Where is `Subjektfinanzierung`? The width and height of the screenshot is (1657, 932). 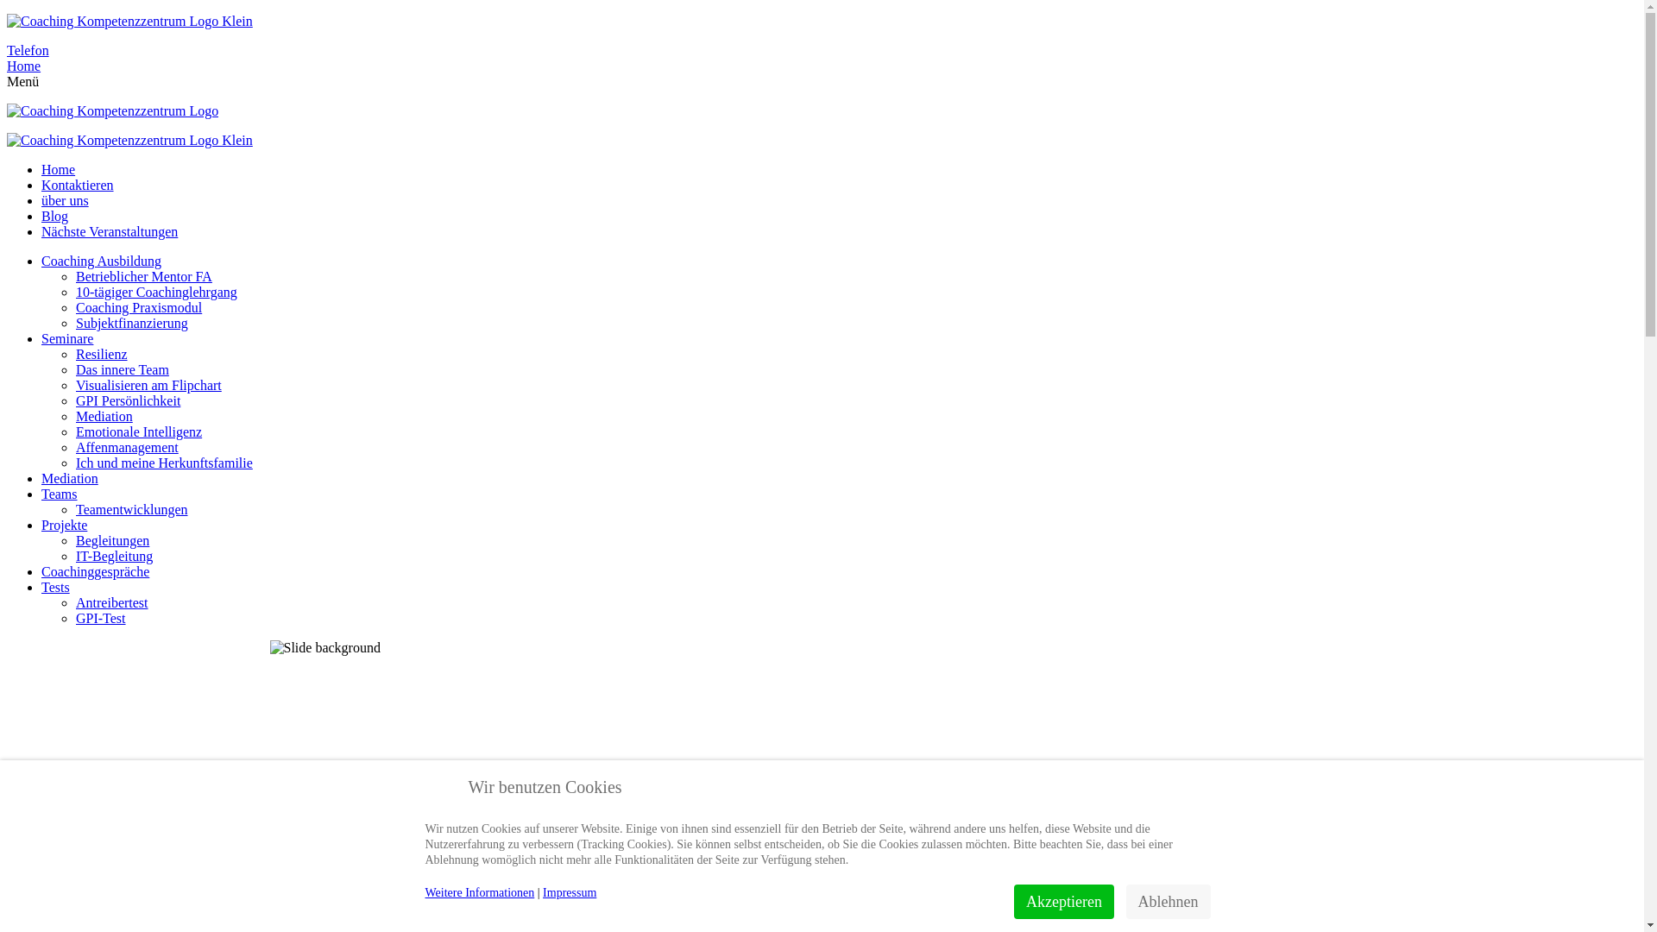 Subjektfinanzierung is located at coordinates (132, 323).